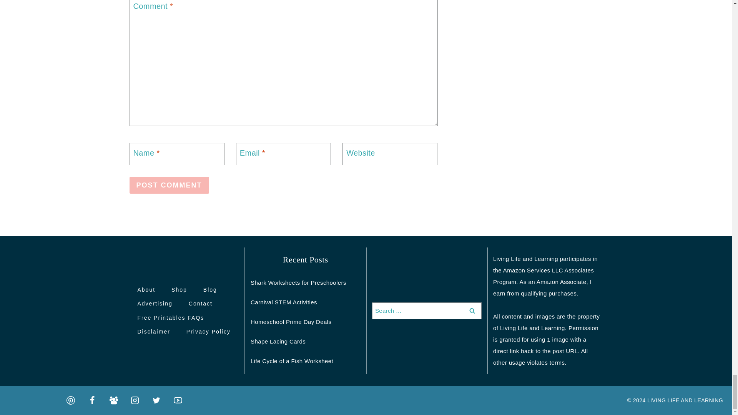  I want to click on Search, so click(472, 310).